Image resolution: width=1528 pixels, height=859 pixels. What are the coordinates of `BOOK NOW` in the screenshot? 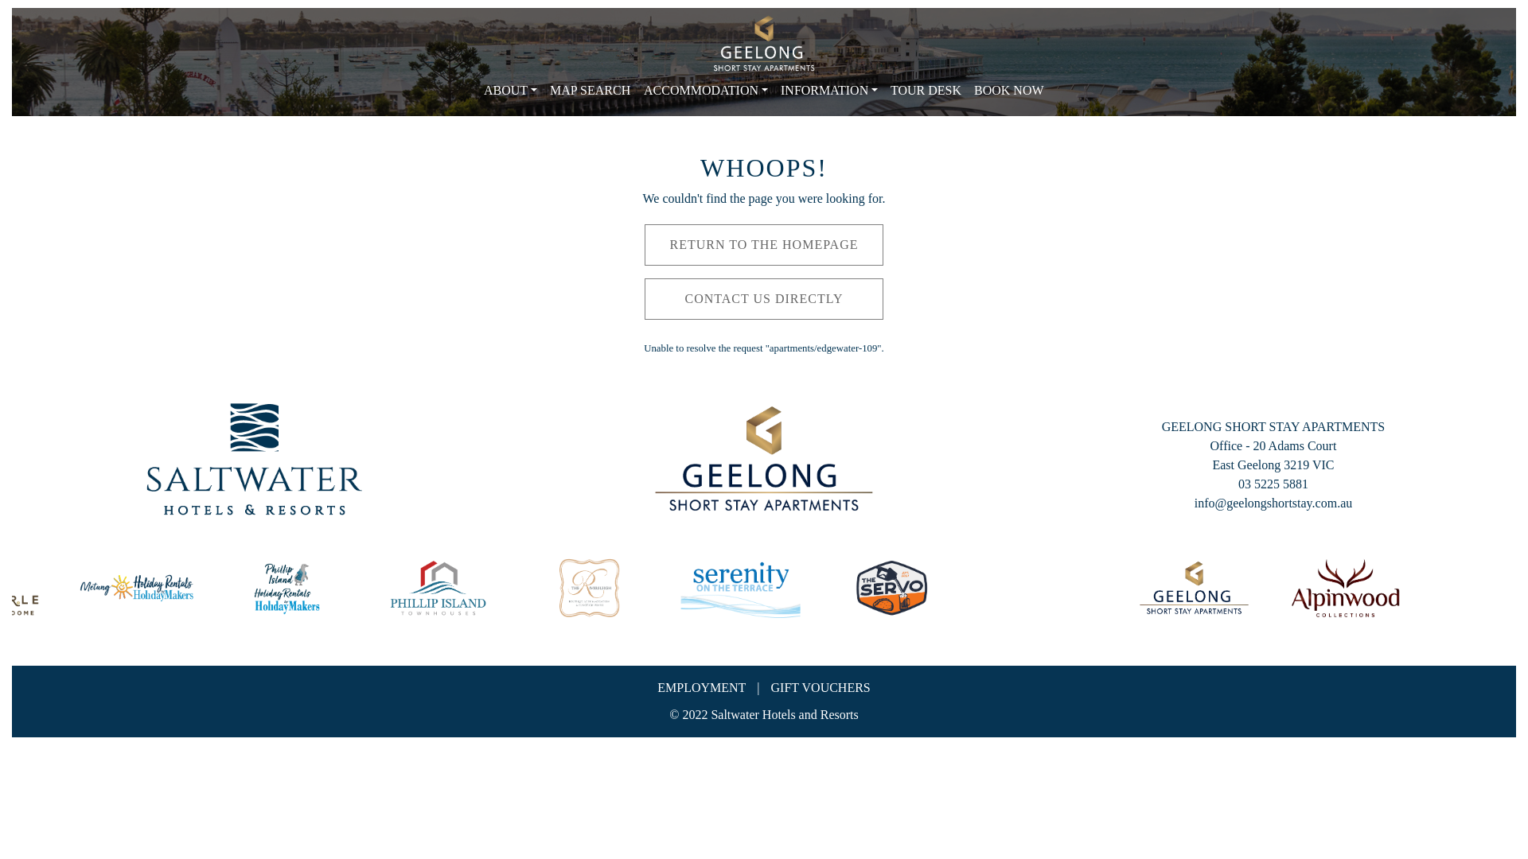 It's located at (1009, 91).